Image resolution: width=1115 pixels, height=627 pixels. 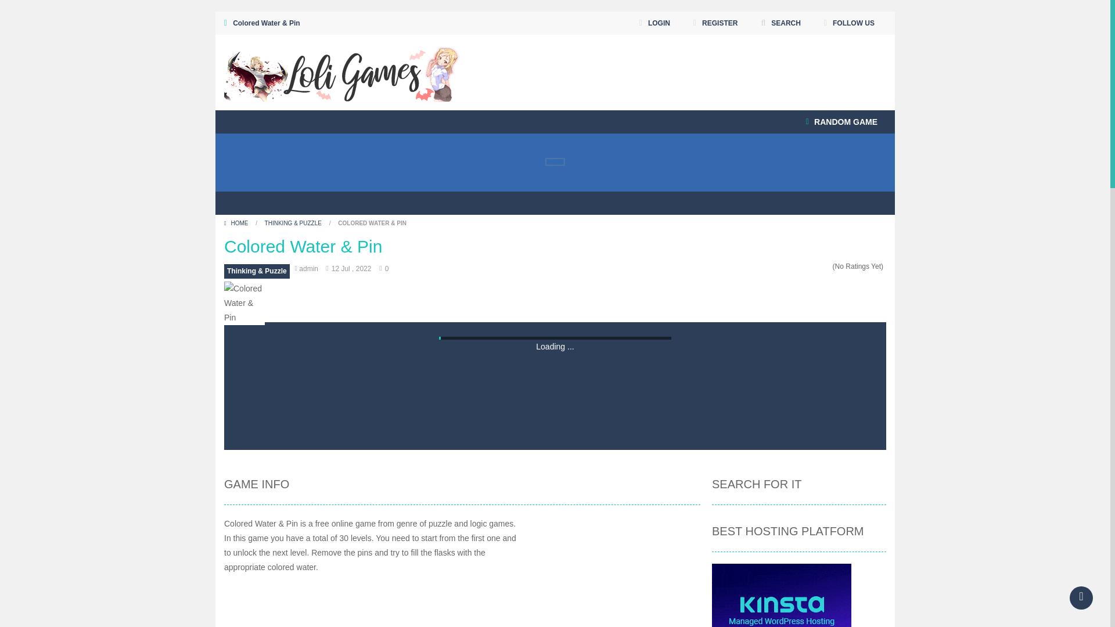 I want to click on LOGIN, so click(x=655, y=23).